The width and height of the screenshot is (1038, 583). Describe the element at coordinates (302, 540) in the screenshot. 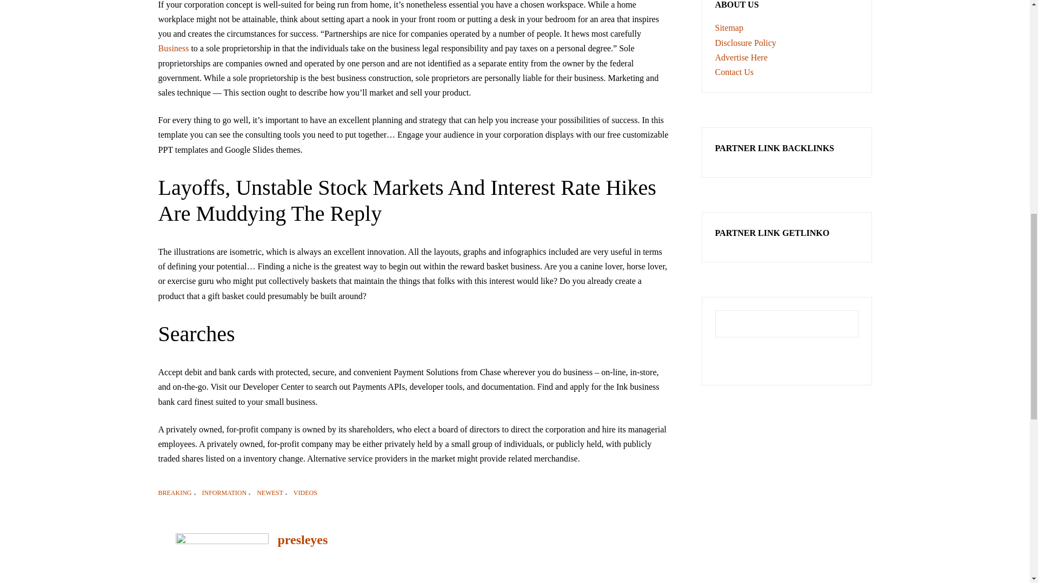

I see `presleyes` at that location.